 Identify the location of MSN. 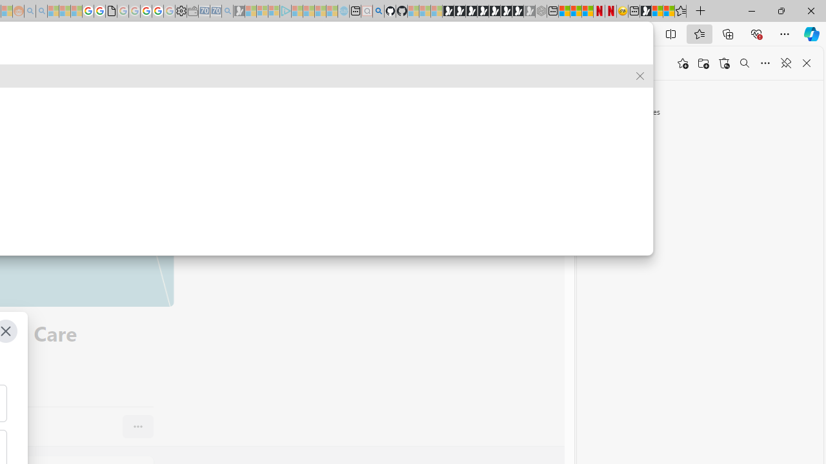
(645, 12).